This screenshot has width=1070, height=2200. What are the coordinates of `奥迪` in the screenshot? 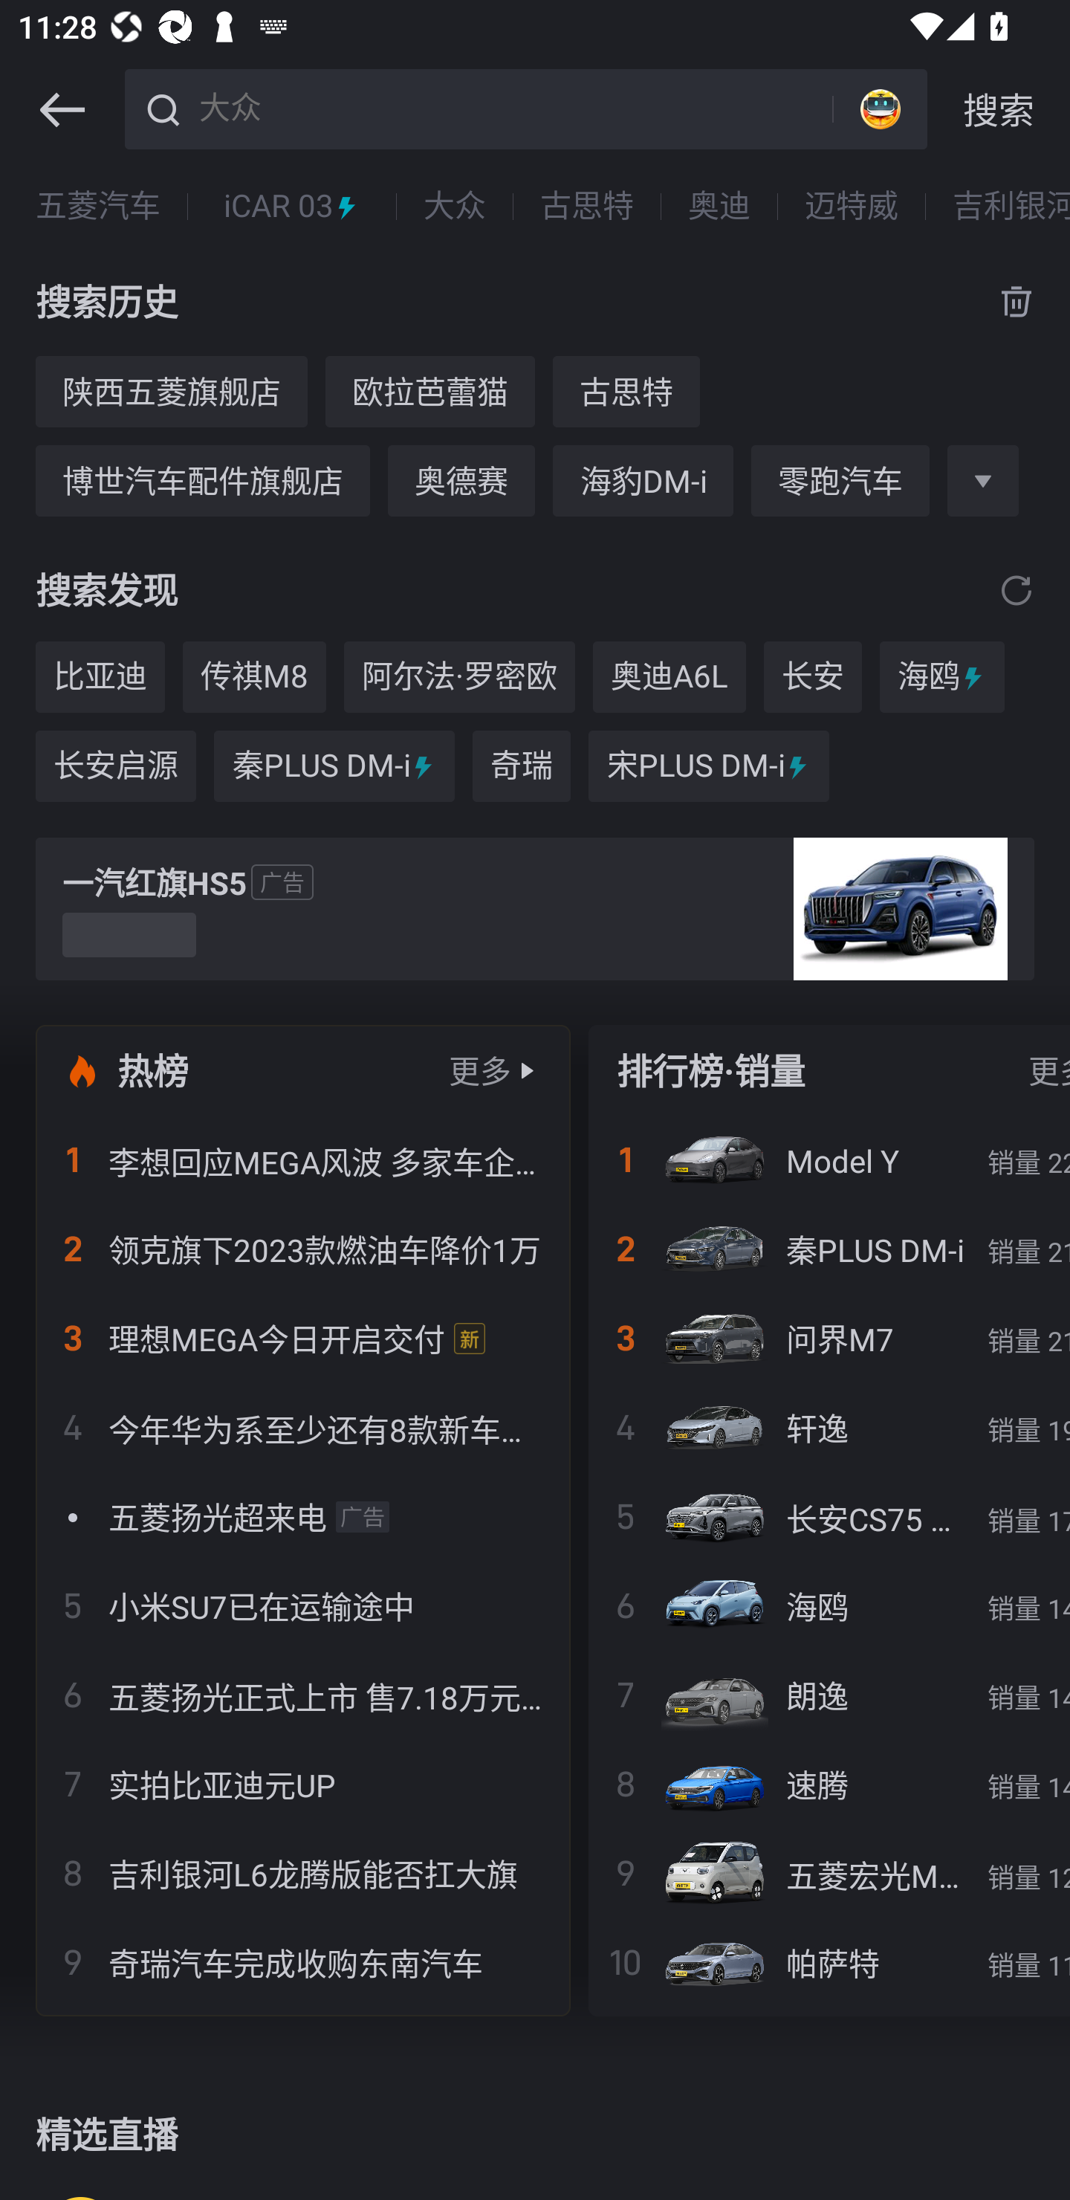 It's located at (719, 207).